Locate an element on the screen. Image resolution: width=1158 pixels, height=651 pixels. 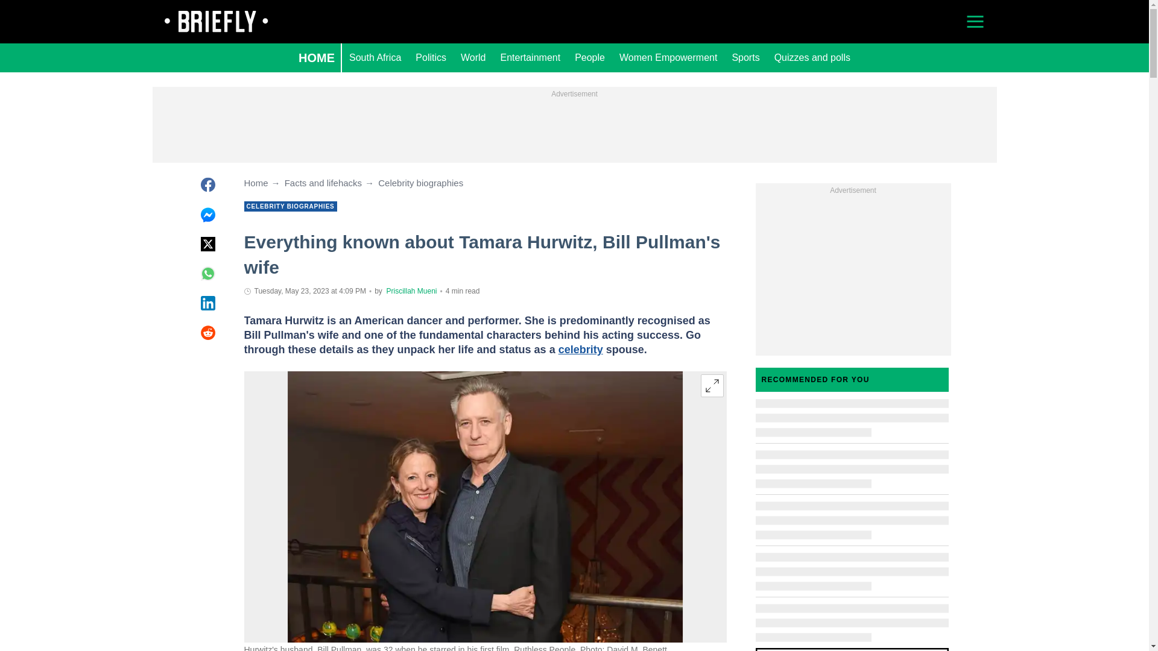
Expand image is located at coordinates (712, 386).